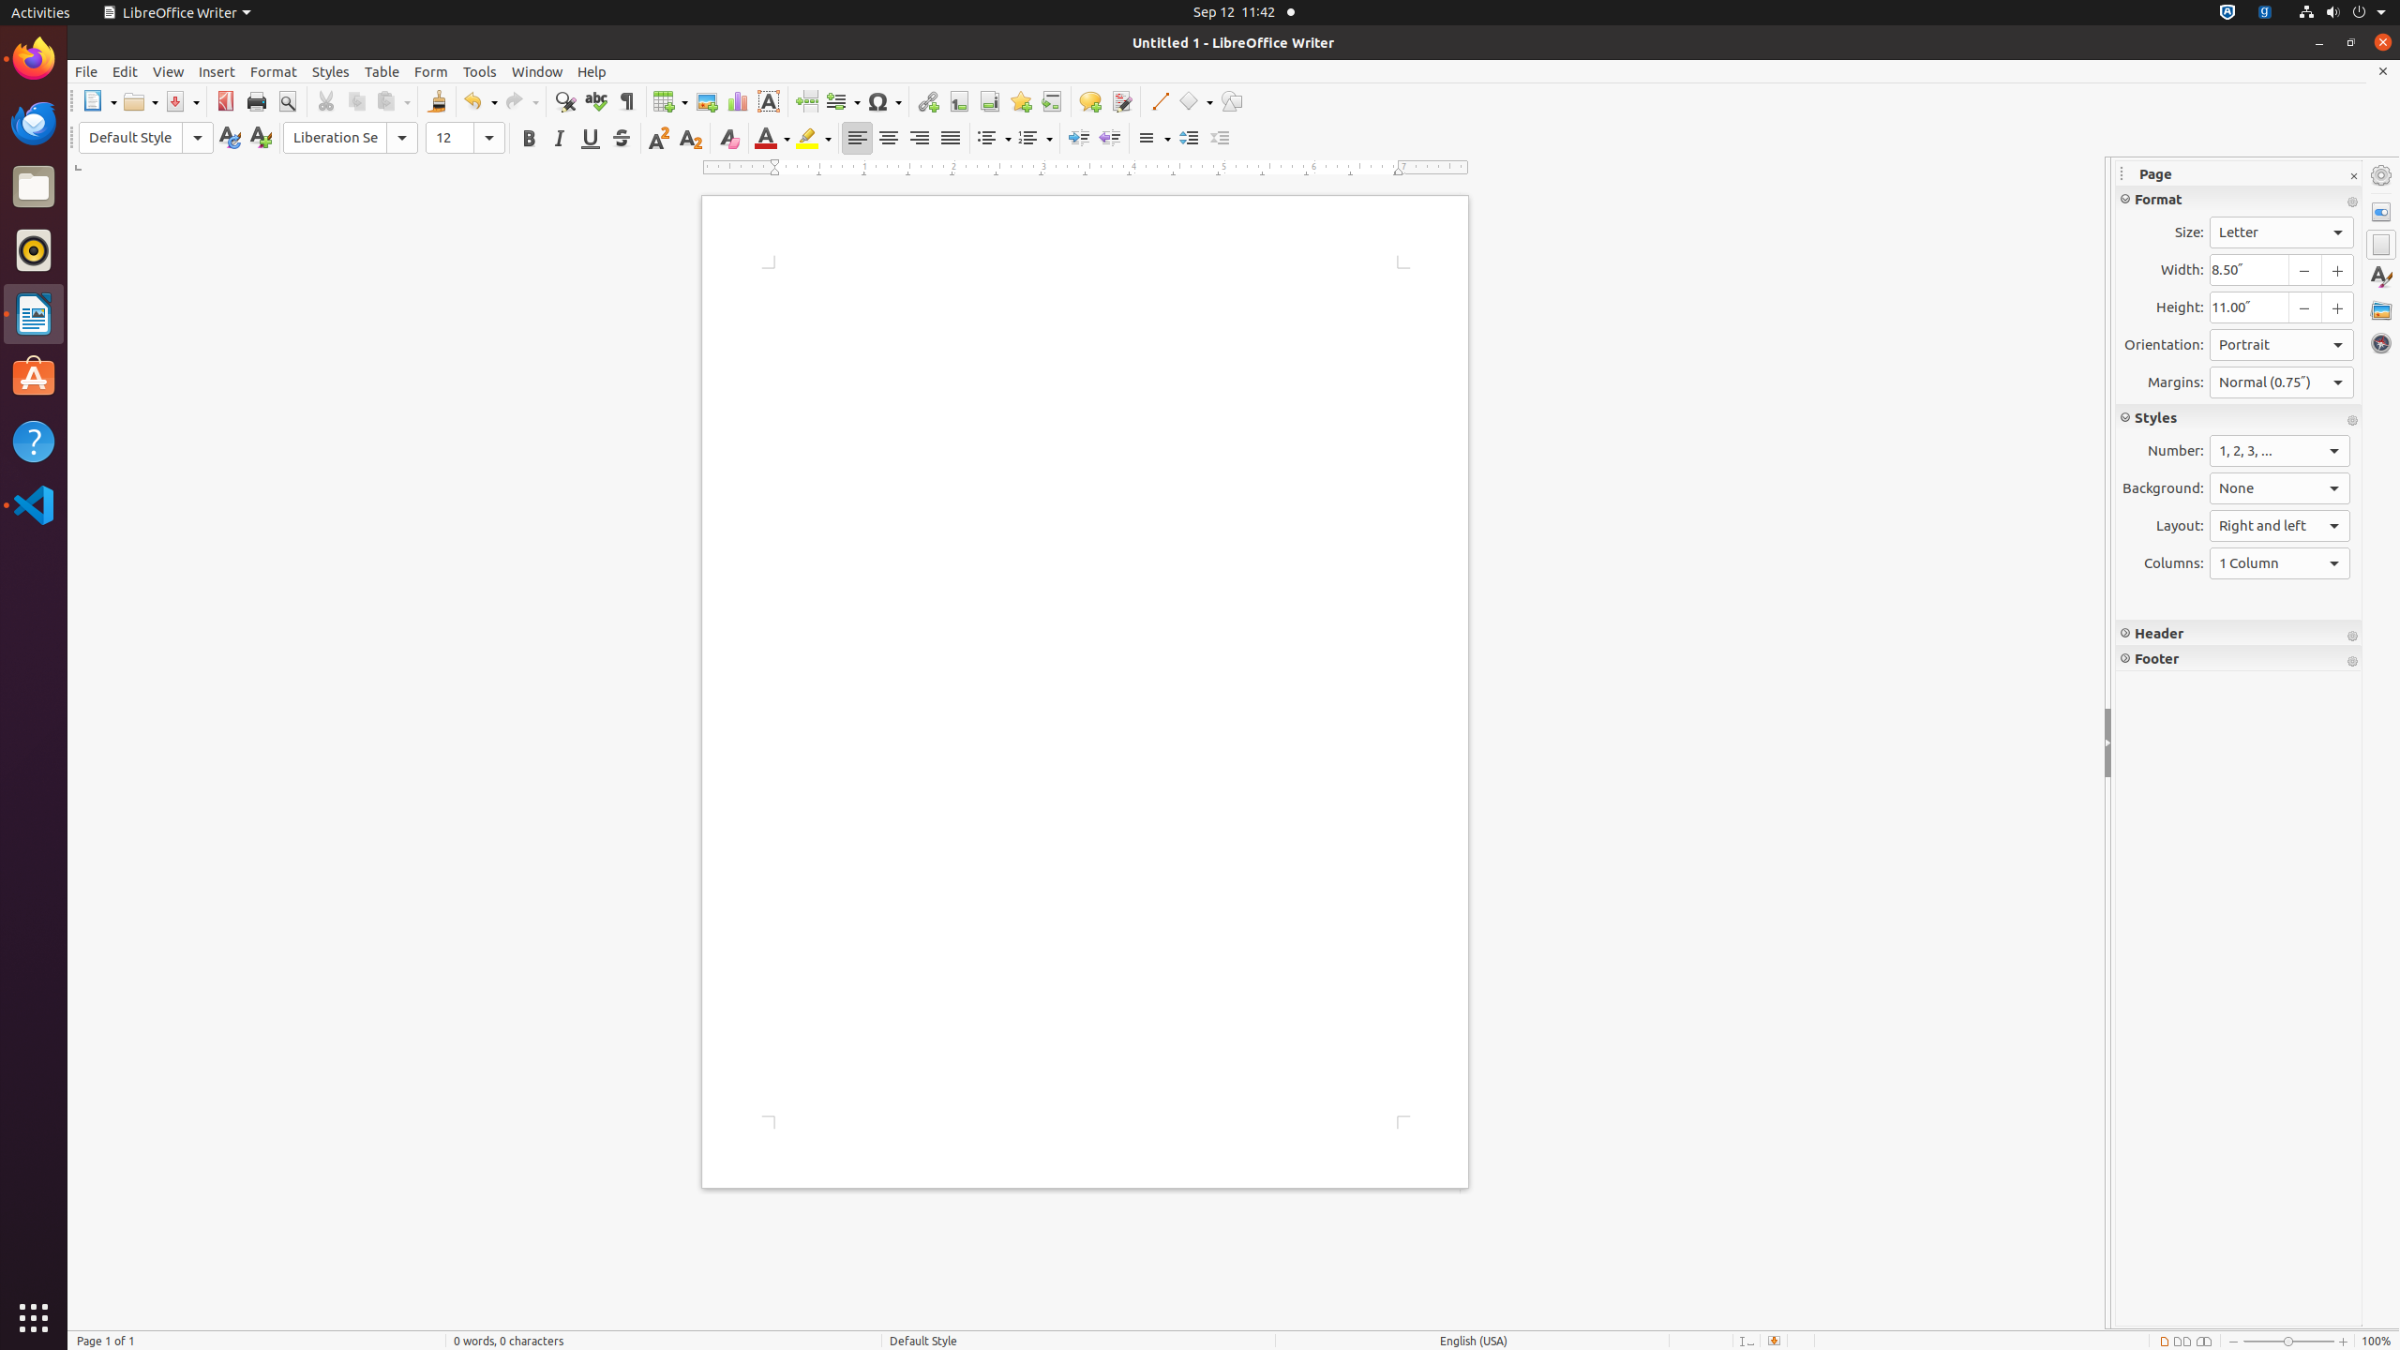 The image size is (2400, 1350). Describe the element at coordinates (958, 101) in the screenshot. I see `Footnote` at that location.